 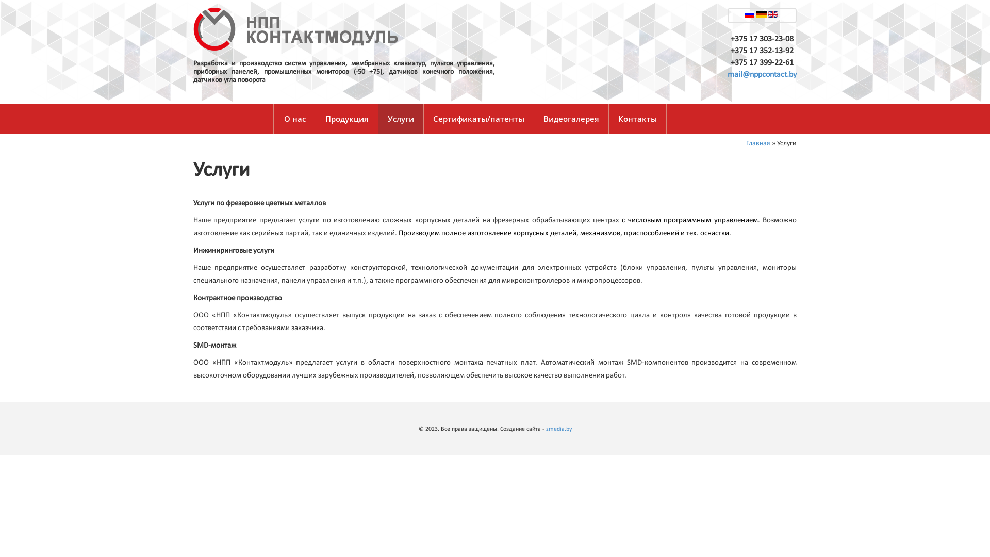 I want to click on mail@nppcontact.by, so click(x=762, y=75).